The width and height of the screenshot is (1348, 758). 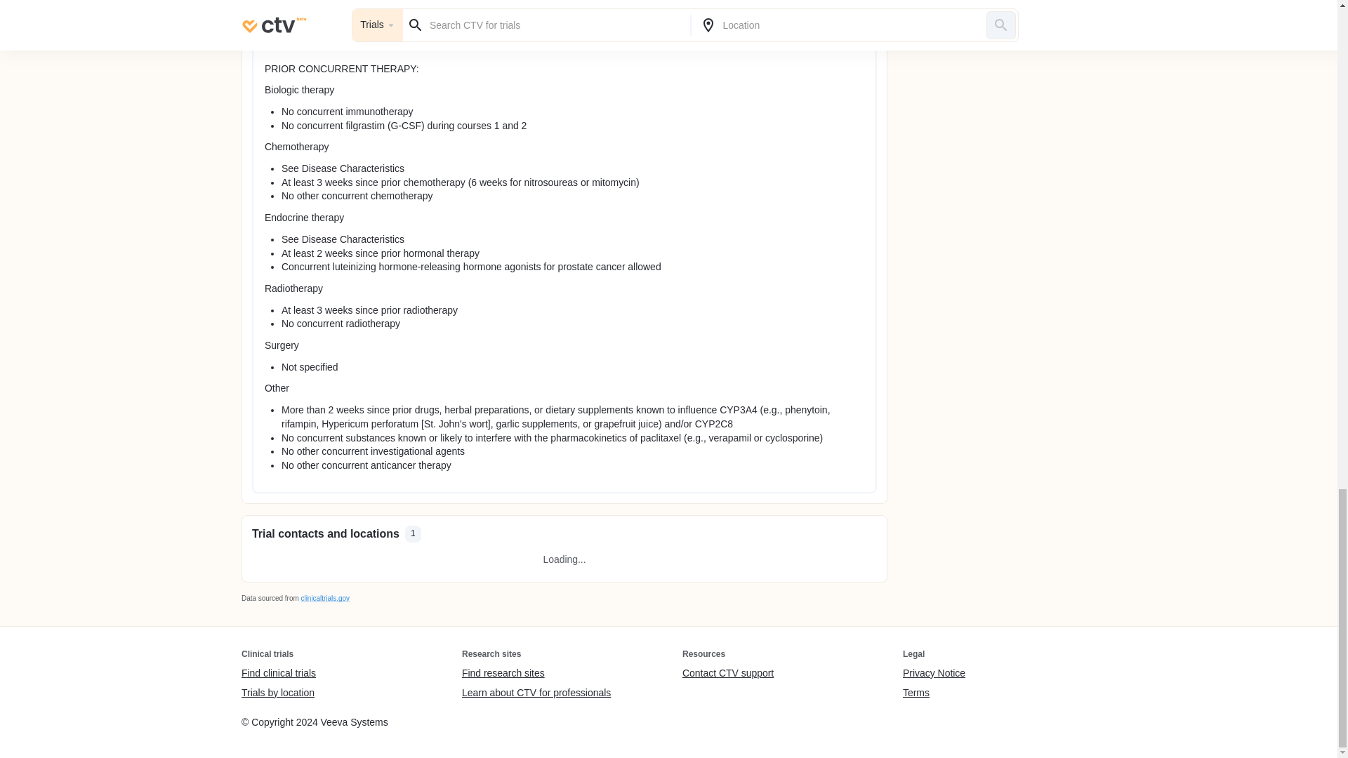 What do you see at coordinates (324, 598) in the screenshot?
I see `clinicaltrials.gov` at bounding box center [324, 598].